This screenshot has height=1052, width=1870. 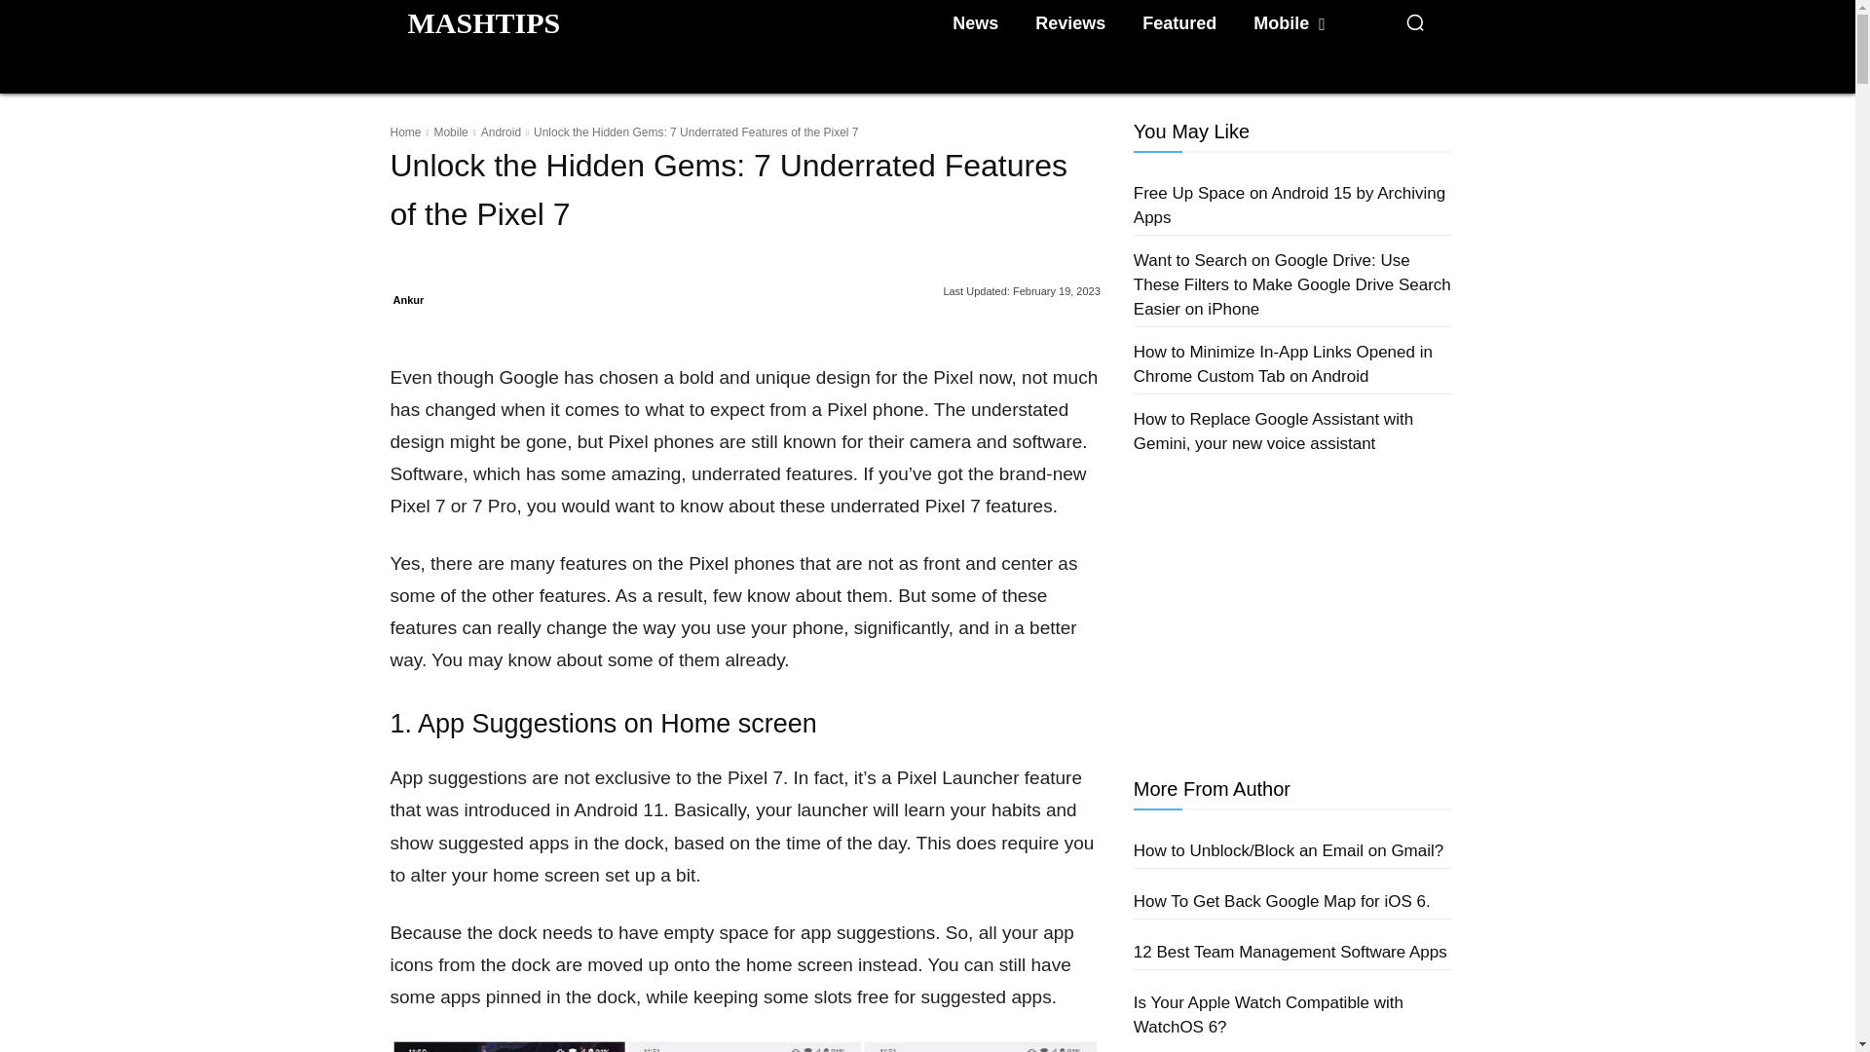 I want to click on MASHTIPS, so click(x=483, y=22).